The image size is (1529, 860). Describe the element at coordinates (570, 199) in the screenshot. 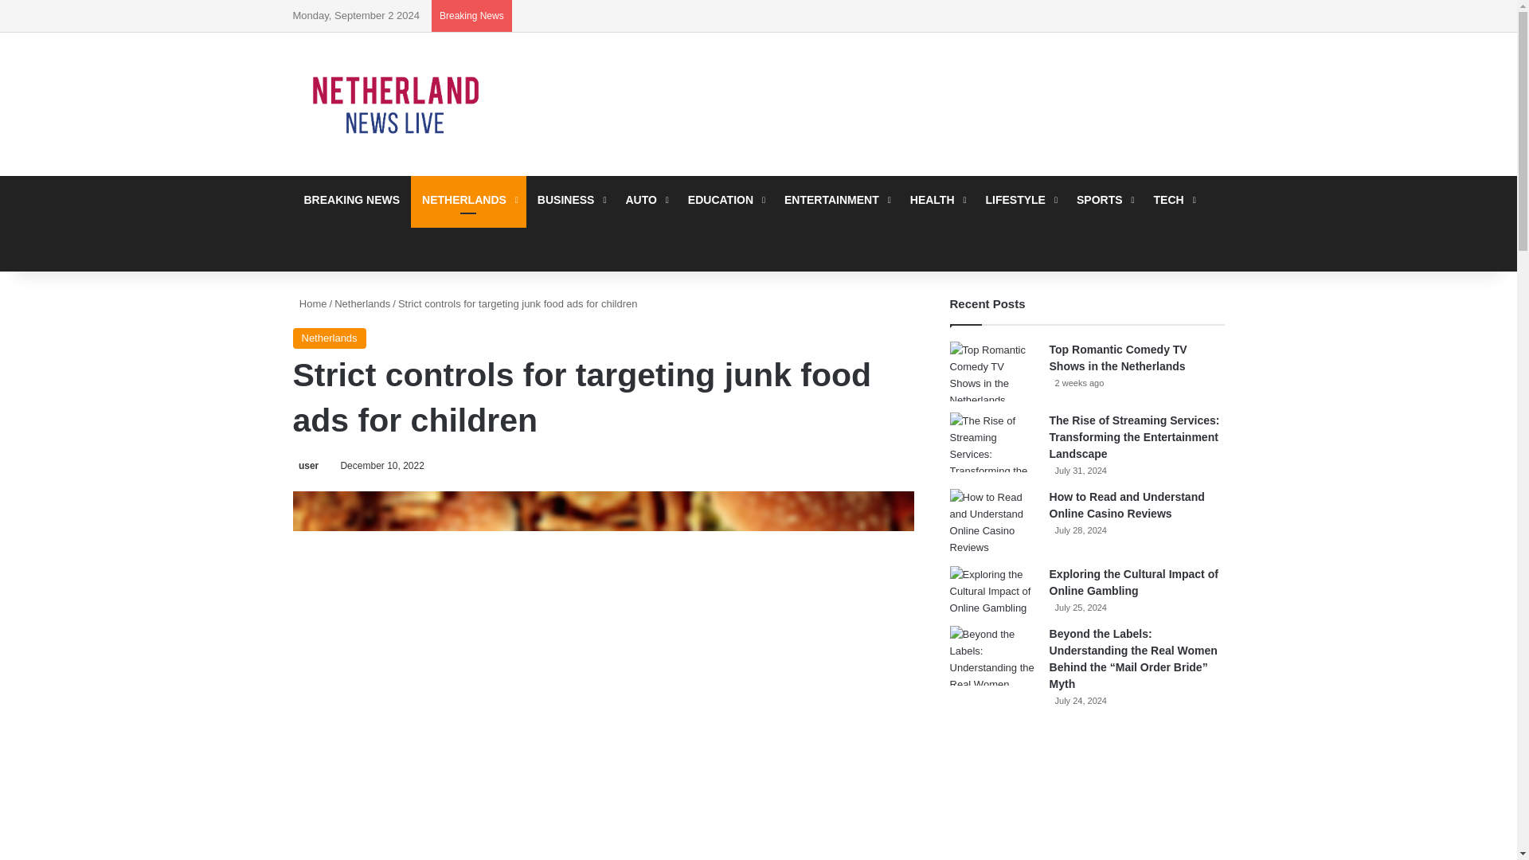

I see `BUSINESS` at that location.